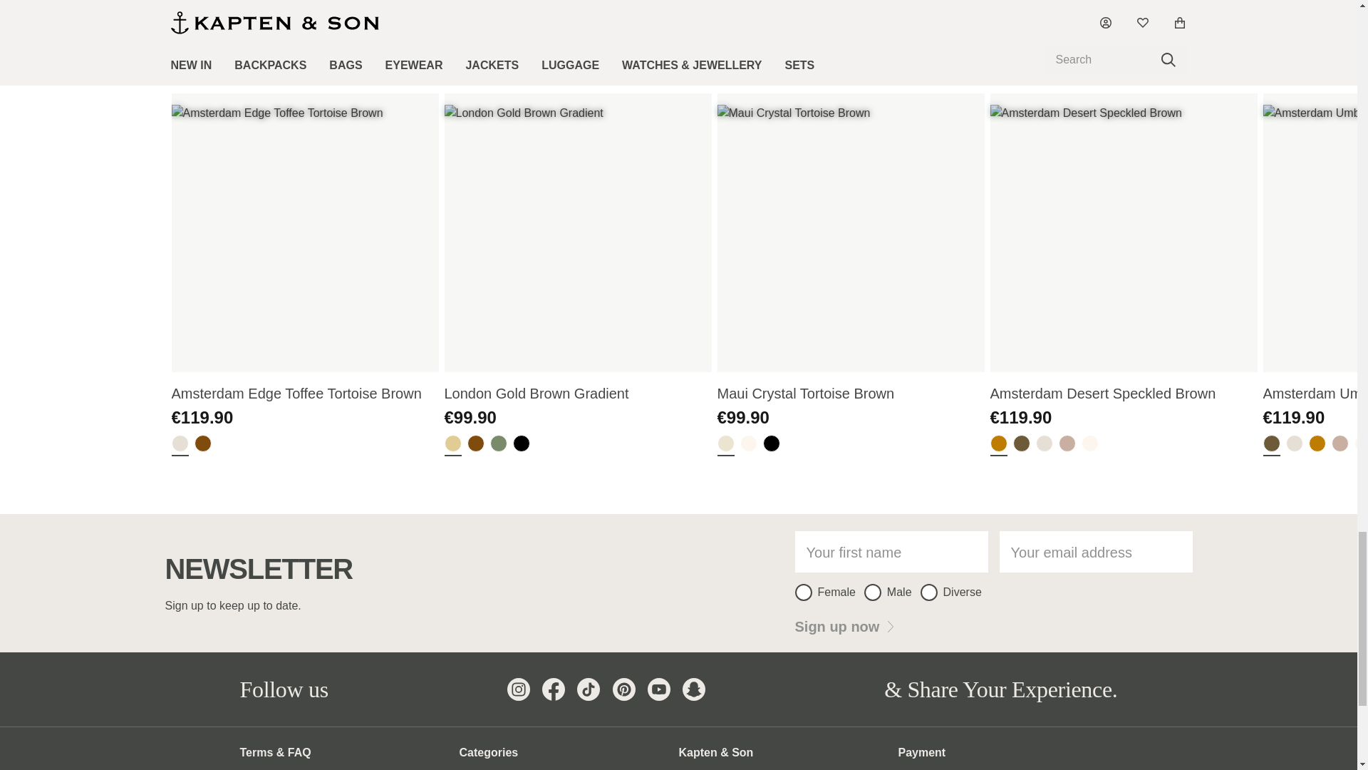 The width and height of the screenshot is (1368, 770). I want to click on London Gold Brown Gradient - Green, so click(499, 446).